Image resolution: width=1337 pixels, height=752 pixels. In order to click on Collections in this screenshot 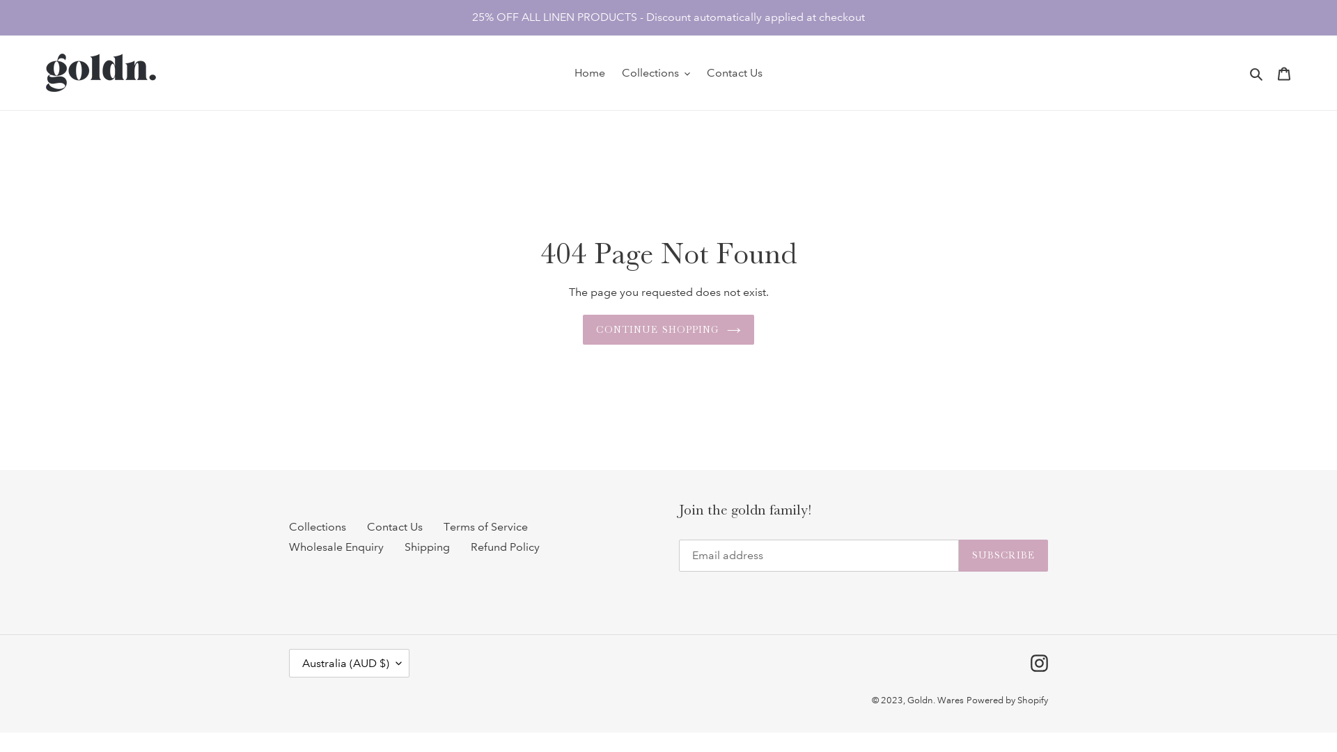, I will do `click(656, 73)`.